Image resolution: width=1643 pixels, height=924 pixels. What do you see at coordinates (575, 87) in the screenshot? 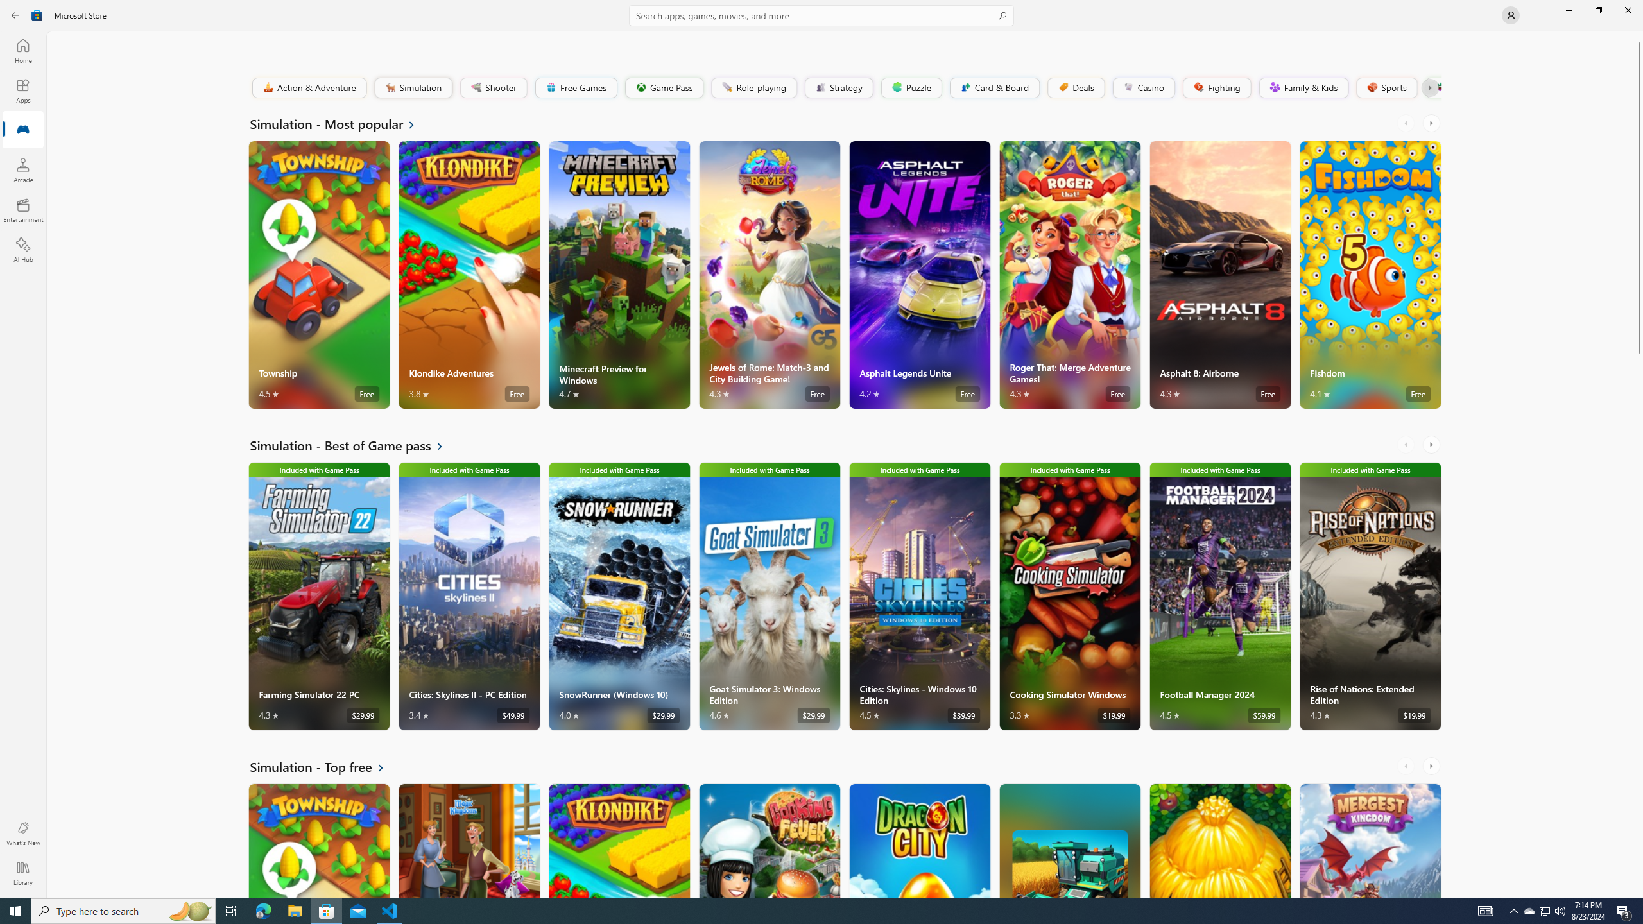
I see `Free Games` at bounding box center [575, 87].